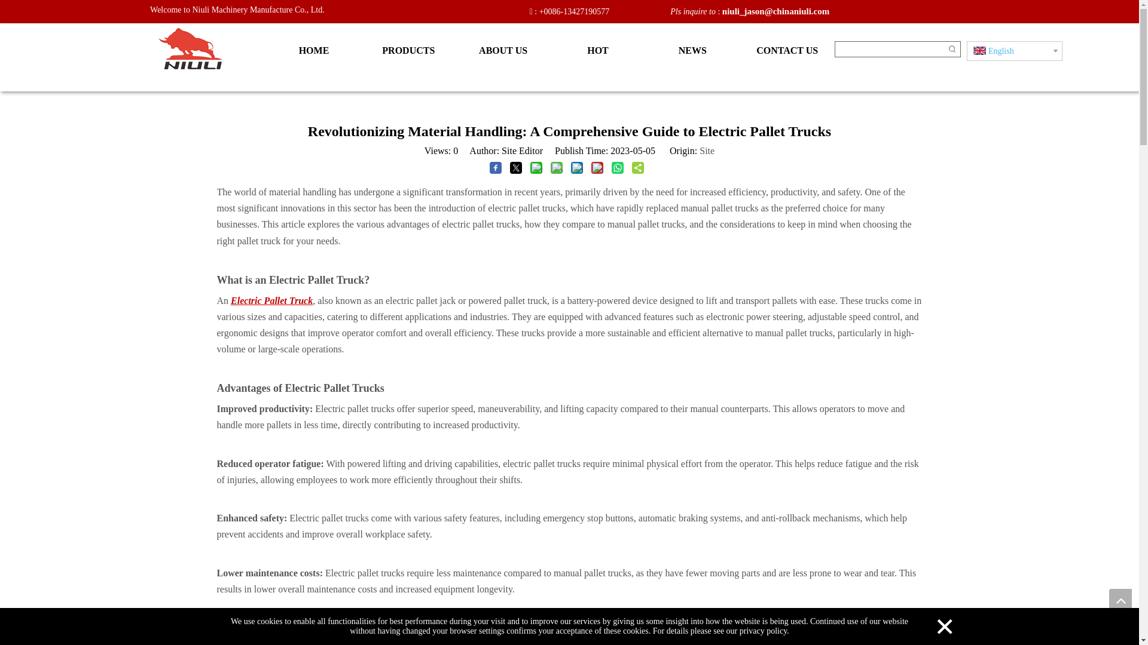 This screenshot has width=1148, height=645. Describe the element at coordinates (787, 50) in the screenshot. I see `CONTACT US` at that location.